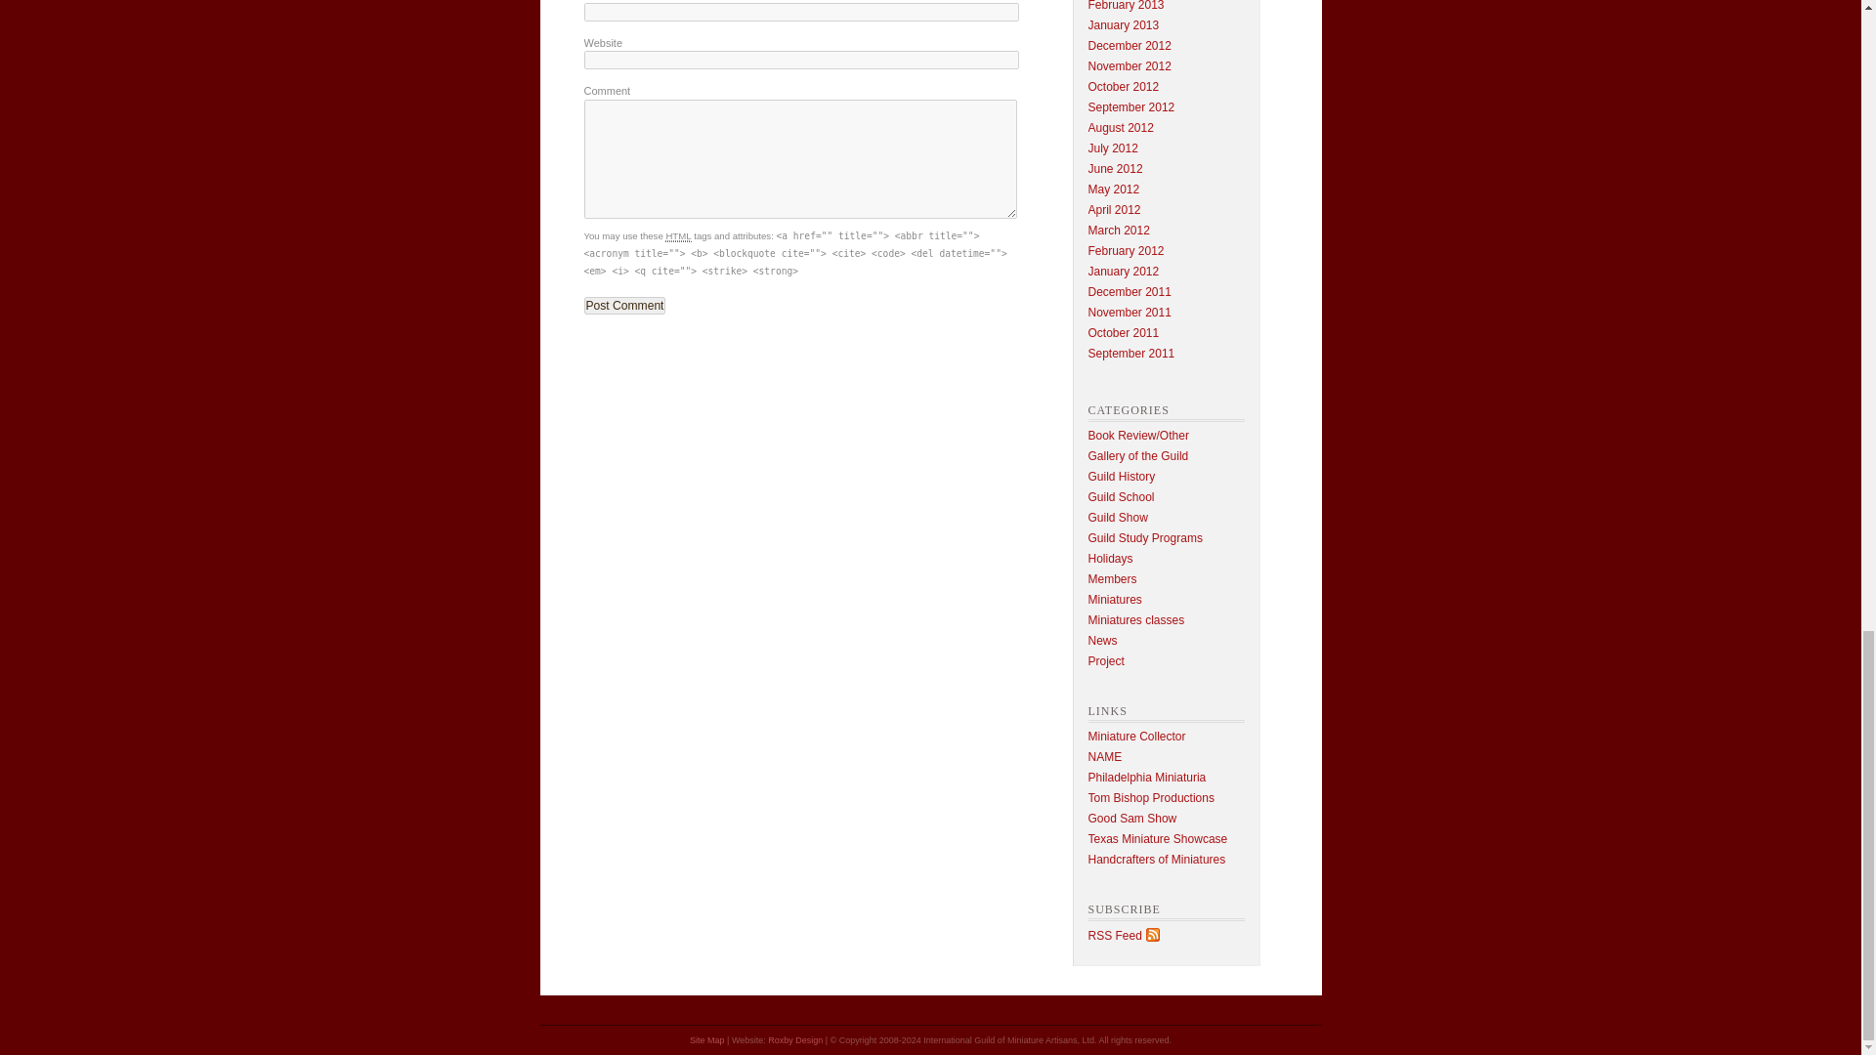 The height and width of the screenshot is (1055, 1876). I want to click on Promoting Spring and Fall Miniature Shows in New England, so click(1157, 859).